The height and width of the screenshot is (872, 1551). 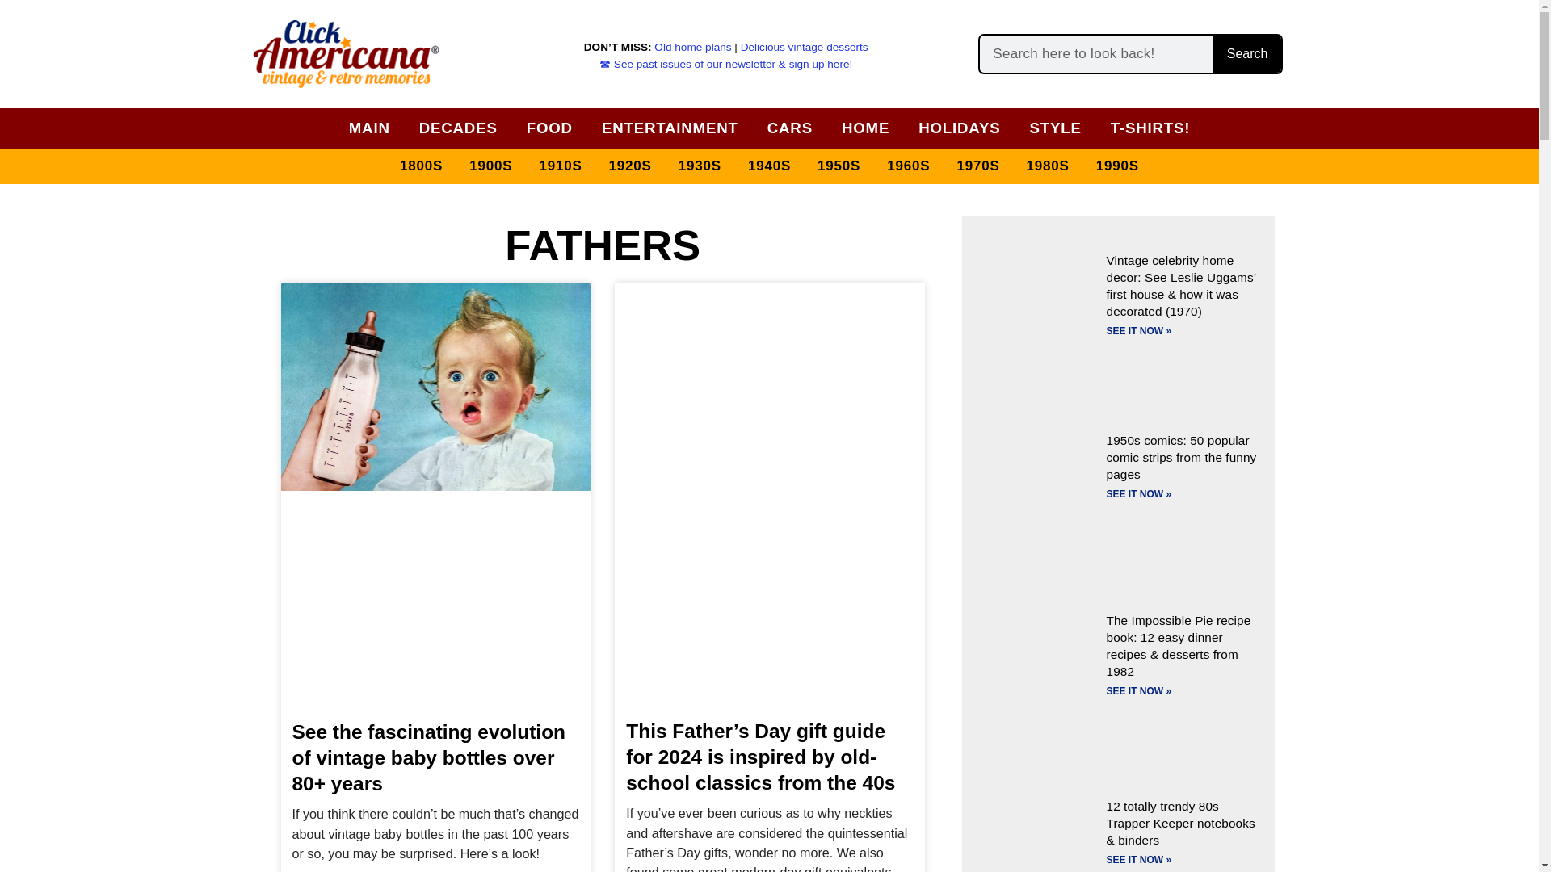 What do you see at coordinates (692, 47) in the screenshot?
I see `Old home plans` at bounding box center [692, 47].